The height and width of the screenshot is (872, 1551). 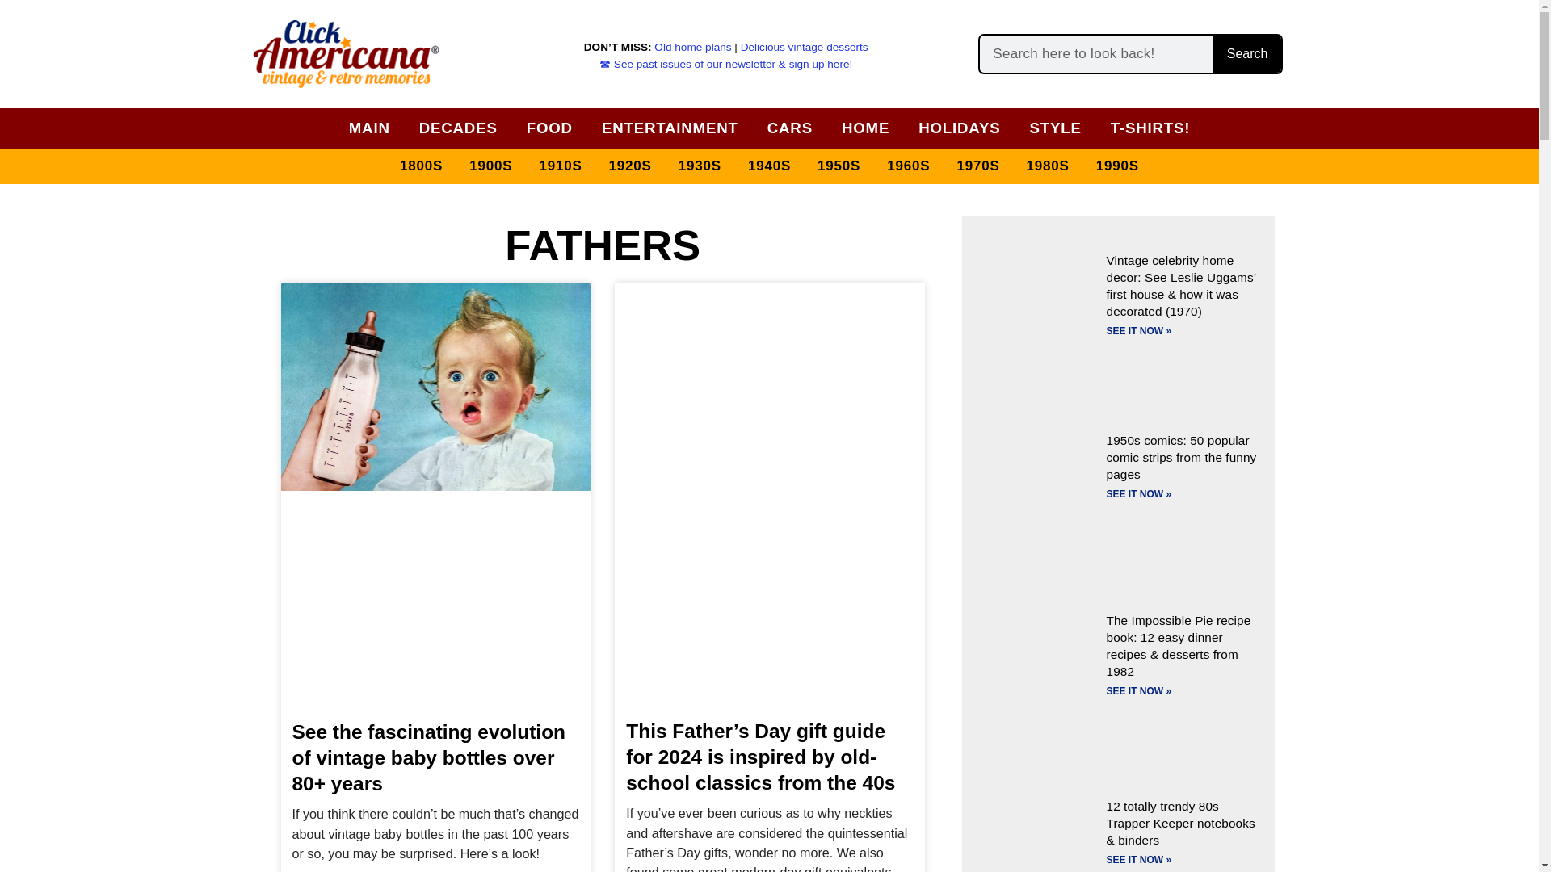 What do you see at coordinates (692, 47) in the screenshot?
I see `Old home plans` at bounding box center [692, 47].